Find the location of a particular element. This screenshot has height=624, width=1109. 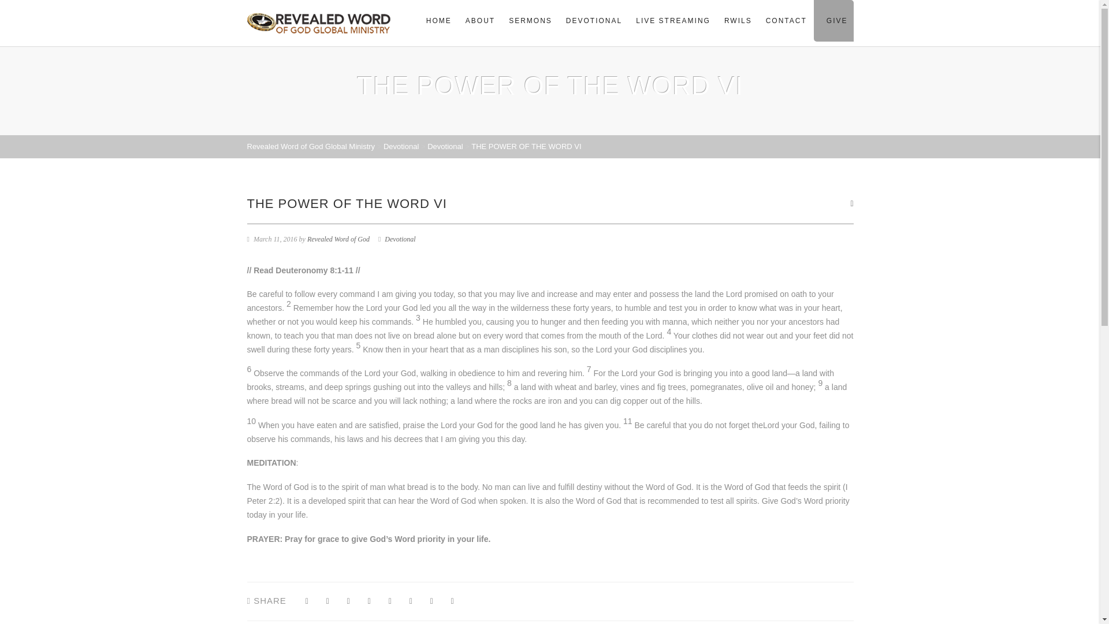

Email is located at coordinates (453, 601).